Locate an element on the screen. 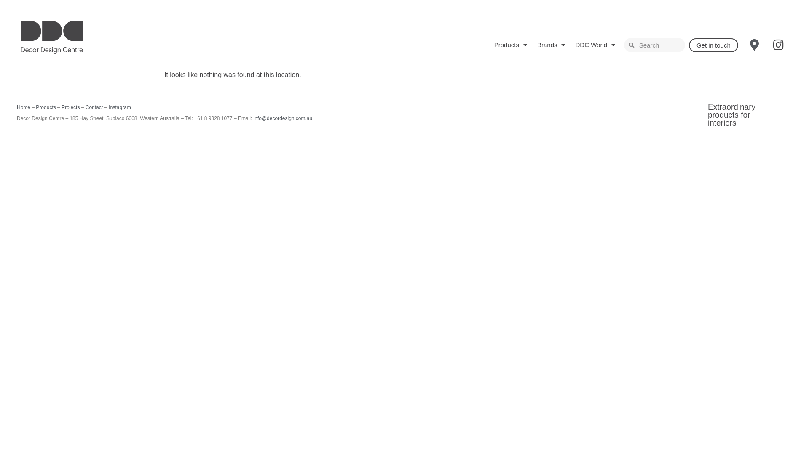 The width and height of the screenshot is (809, 455). info@decordesign.com.au is located at coordinates (283, 118).